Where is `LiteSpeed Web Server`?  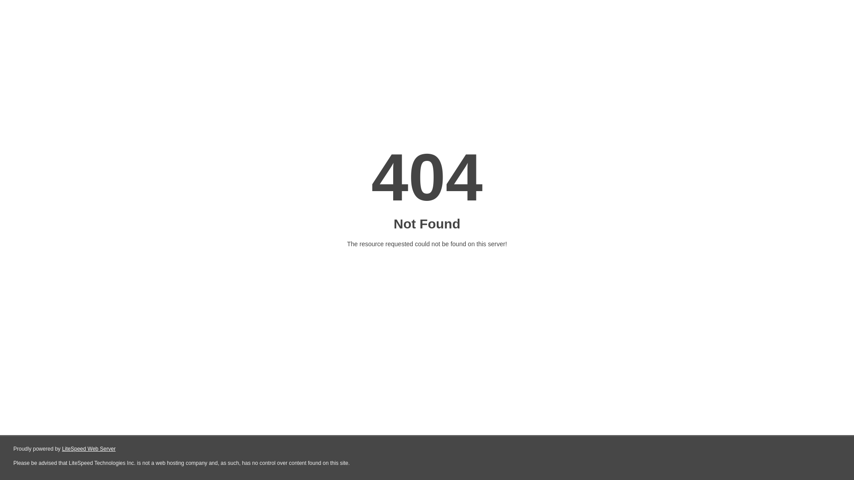 LiteSpeed Web Server is located at coordinates (89, 449).